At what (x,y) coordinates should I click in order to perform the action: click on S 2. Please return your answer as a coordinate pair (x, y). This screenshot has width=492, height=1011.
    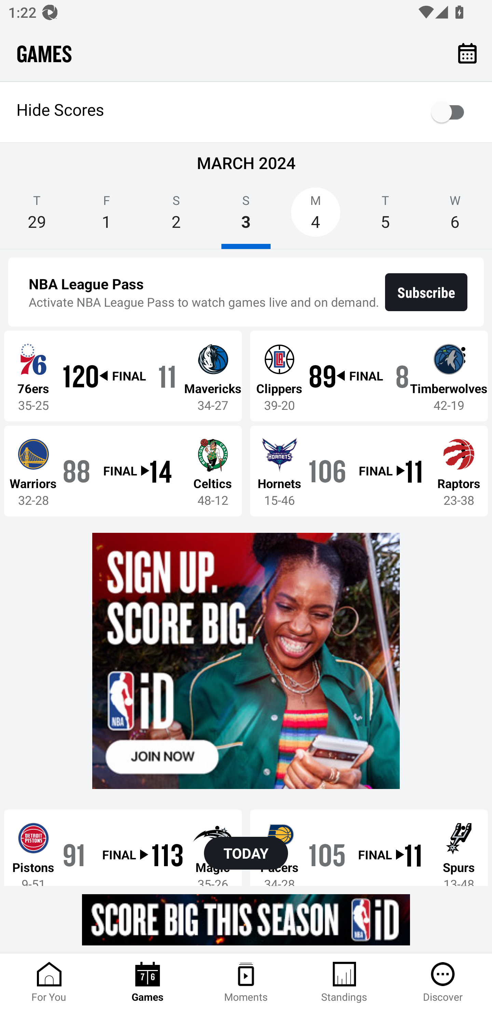
    Looking at the image, I should click on (176, 216).